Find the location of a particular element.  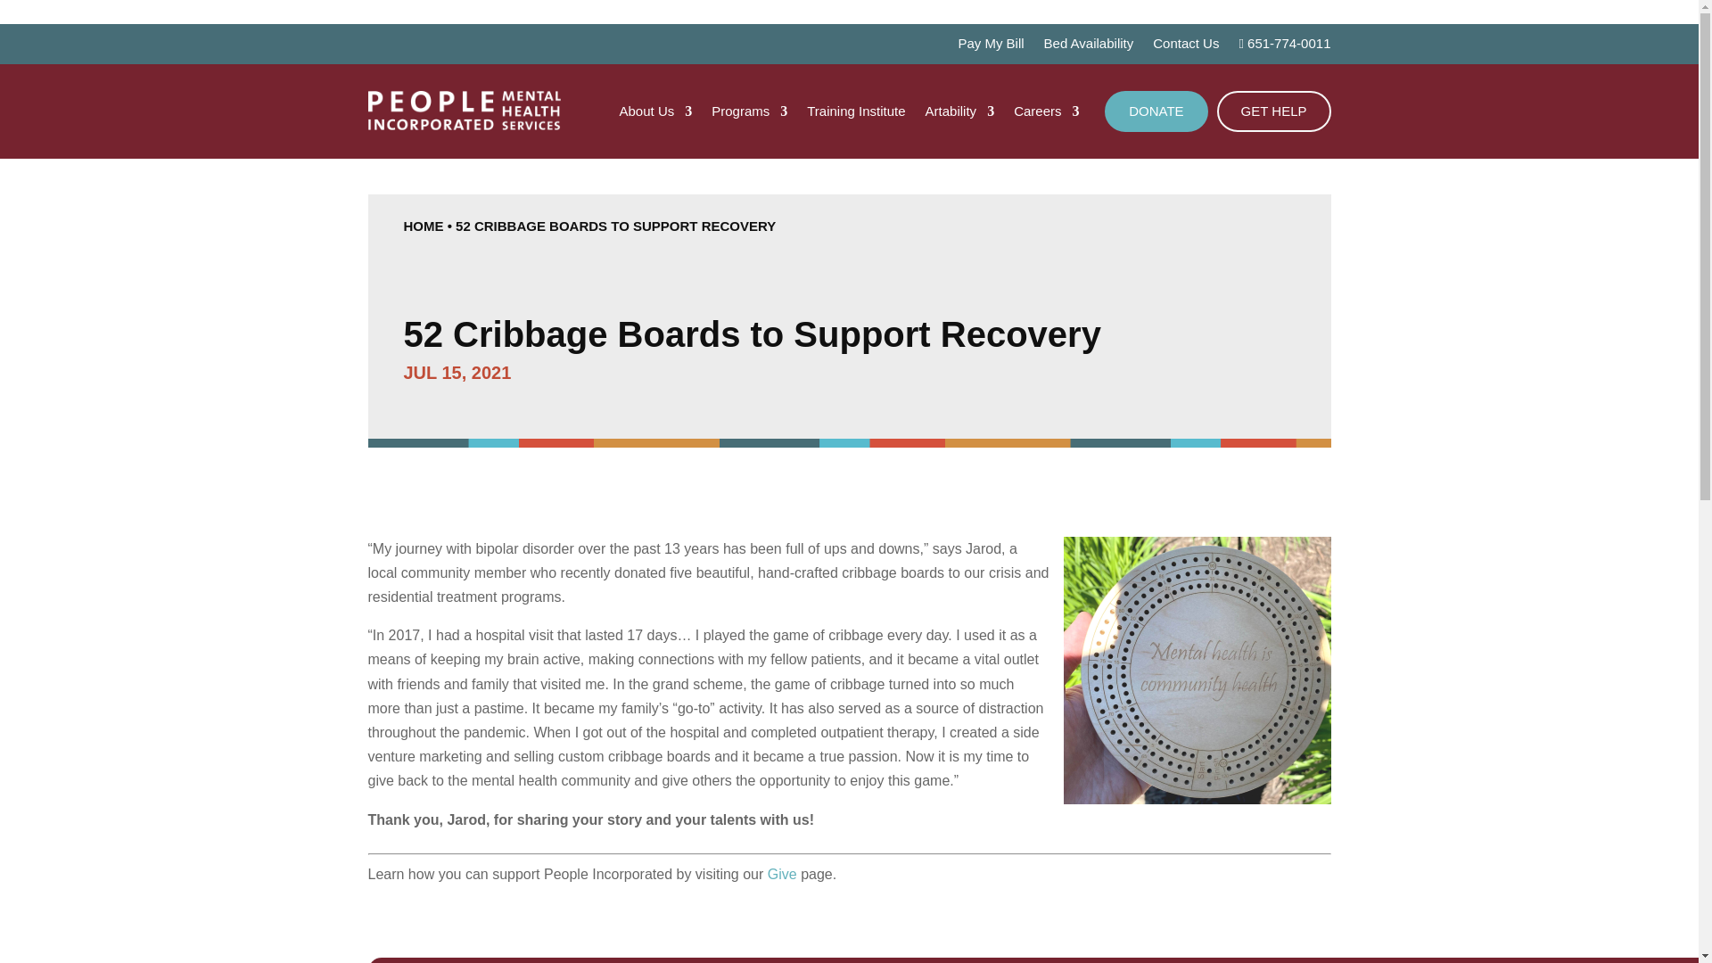

651-774-0011 is located at coordinates (1284, 47).